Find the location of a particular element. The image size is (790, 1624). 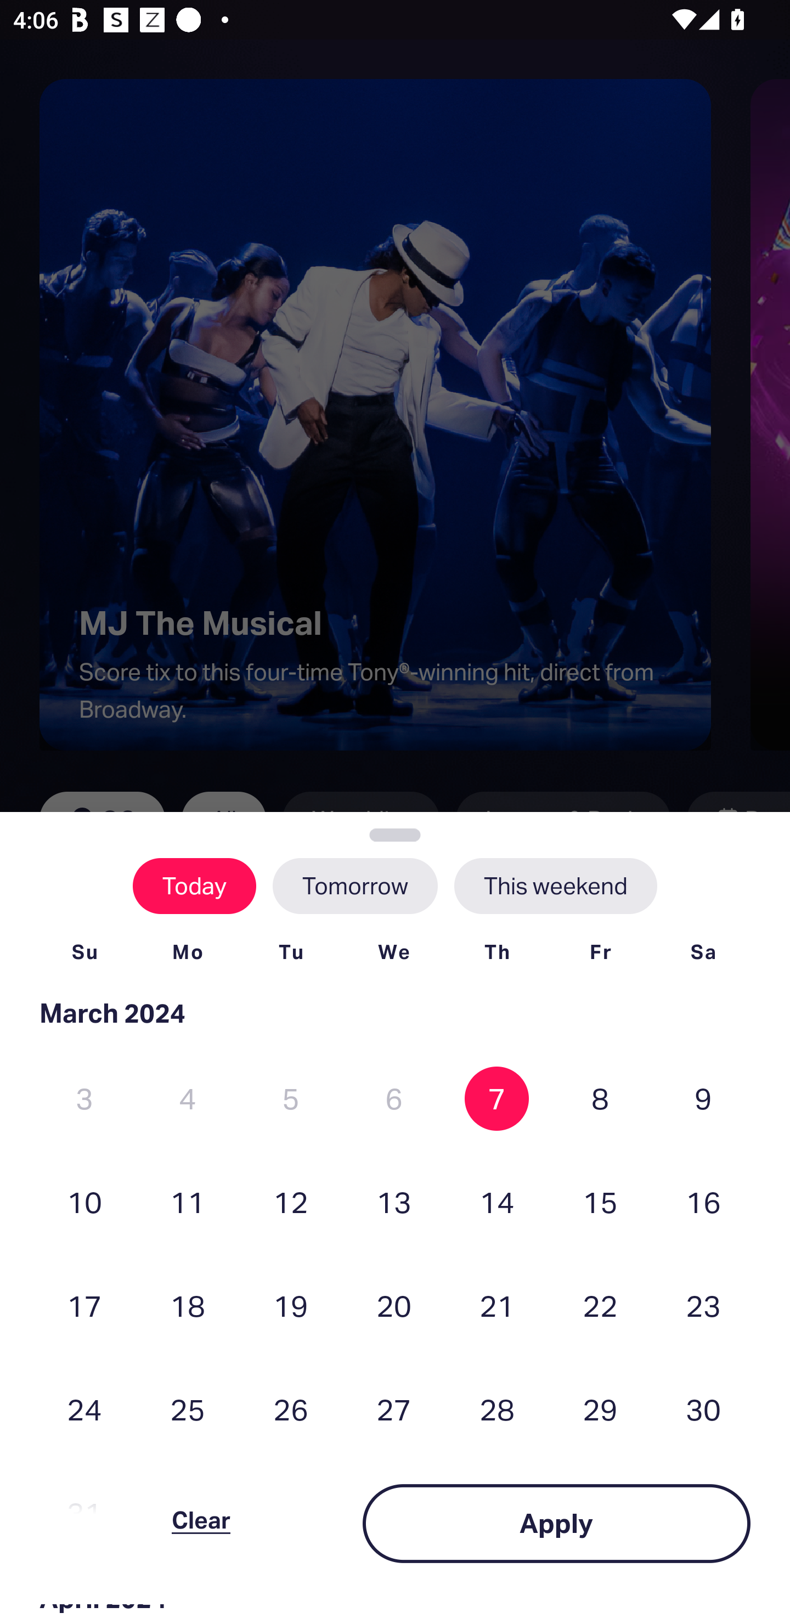

18 is located at coordinates (188, 1305).